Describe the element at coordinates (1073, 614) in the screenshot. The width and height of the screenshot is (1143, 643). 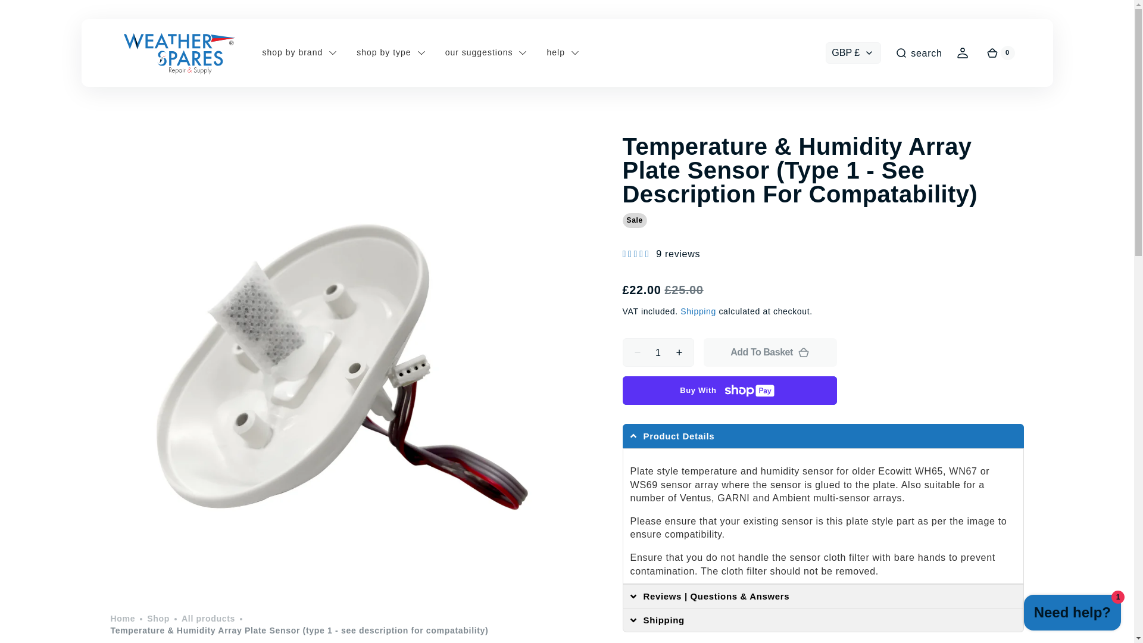
I see `Shopify online store chat` at that location.